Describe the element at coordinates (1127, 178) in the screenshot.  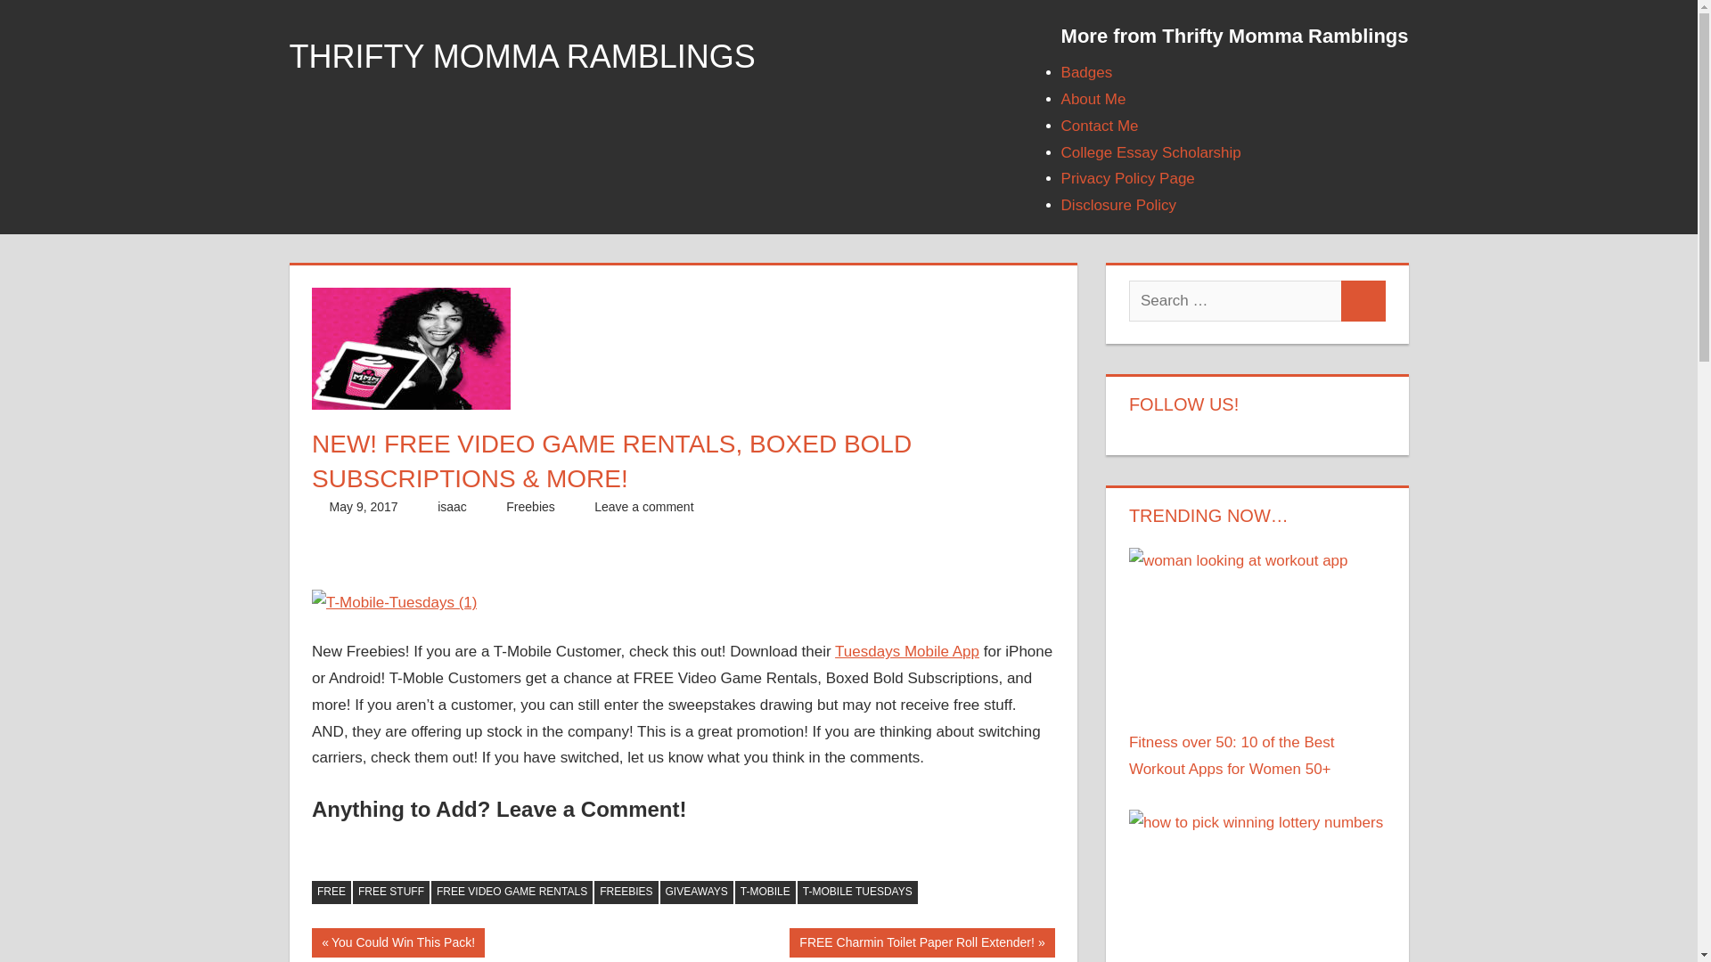
I see `Privacy Policy Page` at that location.